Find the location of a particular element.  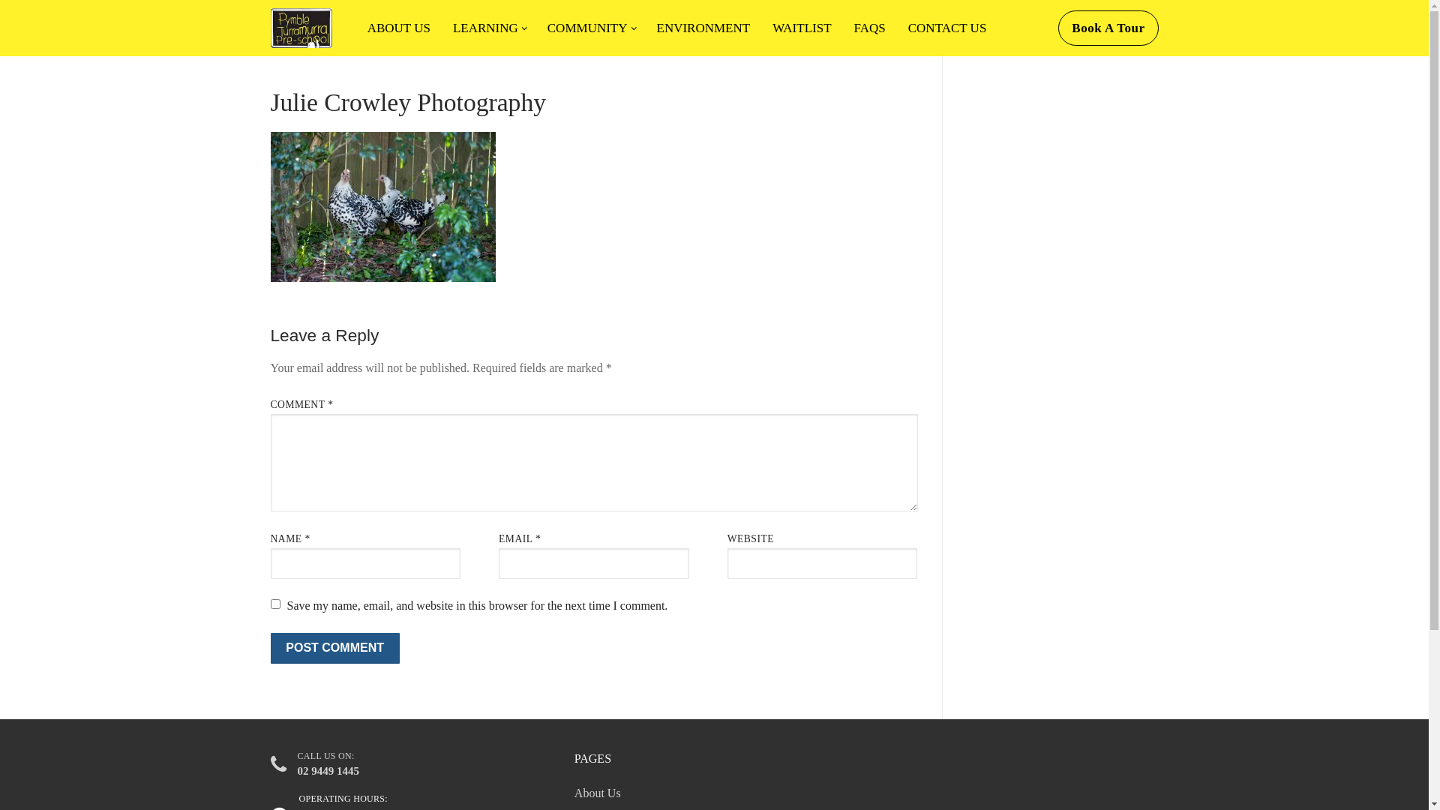

FAQS is located at coordinates (870, 28).